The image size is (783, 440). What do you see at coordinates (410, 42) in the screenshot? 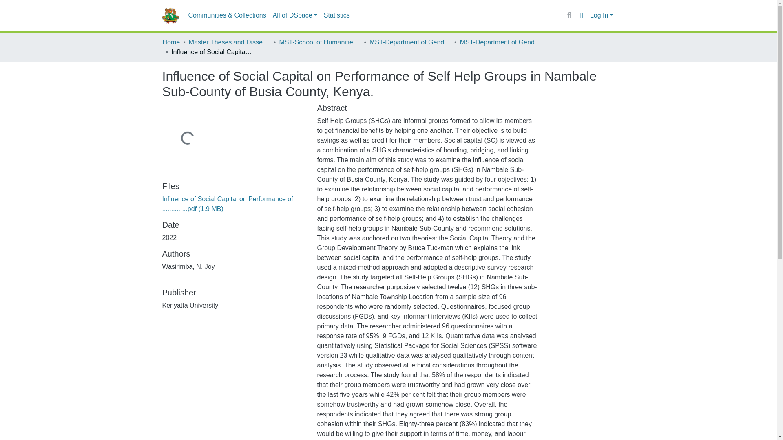
I see `MST-Department of Gender and Development Studies` at bounding box center [410, 42].